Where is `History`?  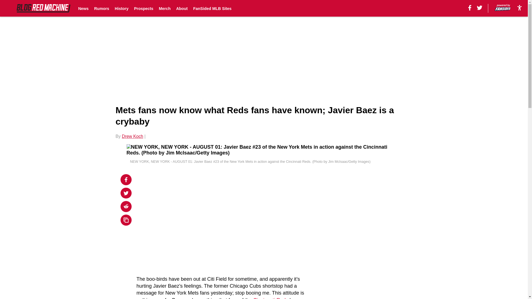
History is located at coordinates (122, 8).